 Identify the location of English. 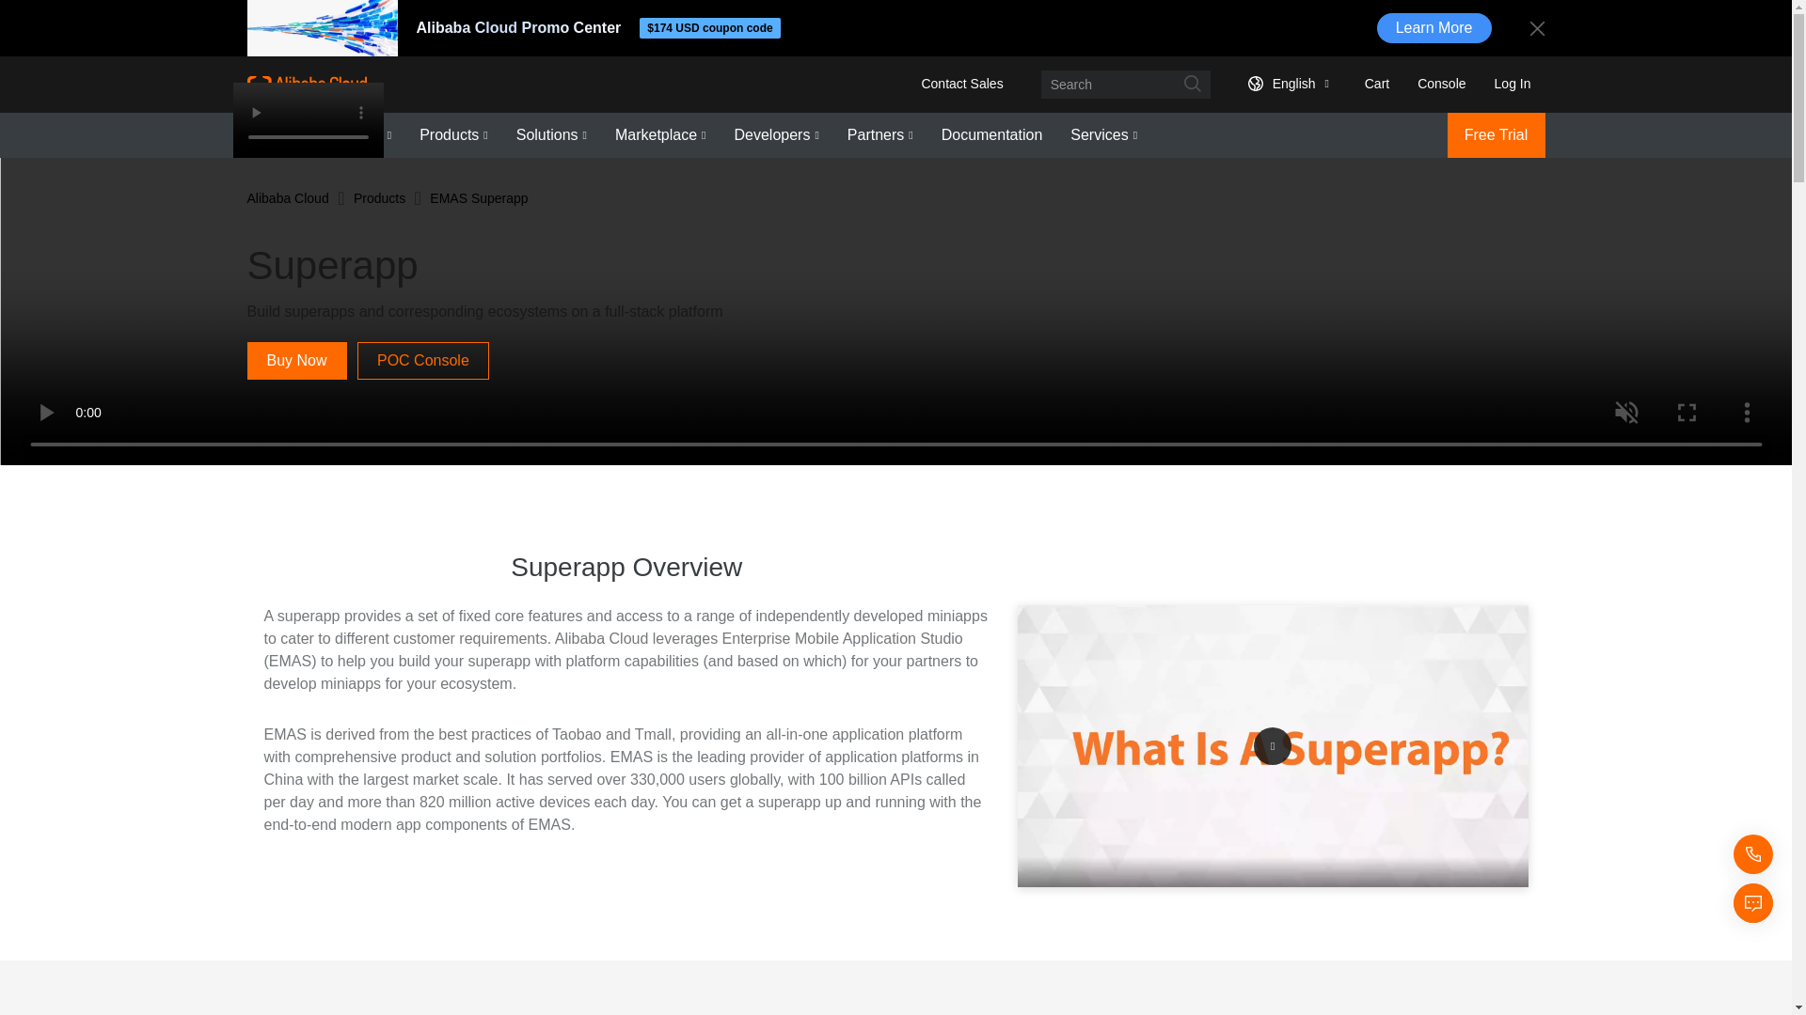
(1285, 83).